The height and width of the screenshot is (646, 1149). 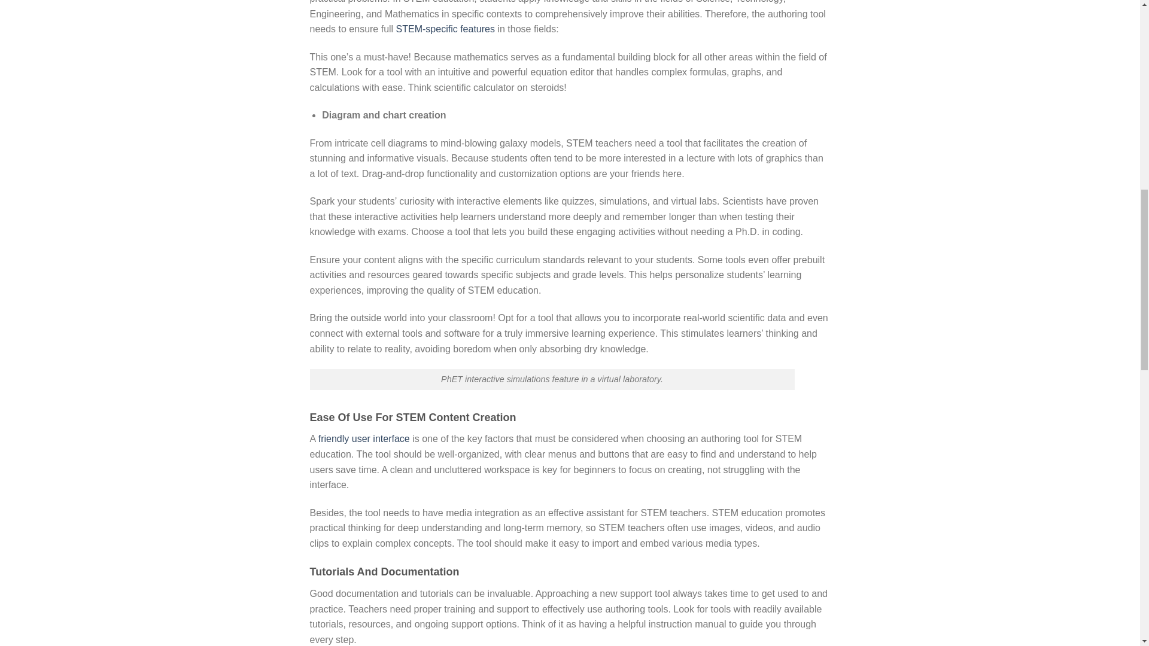 I want to click on Avina conquers users with a friendly interface, so click(x=364, y=438).